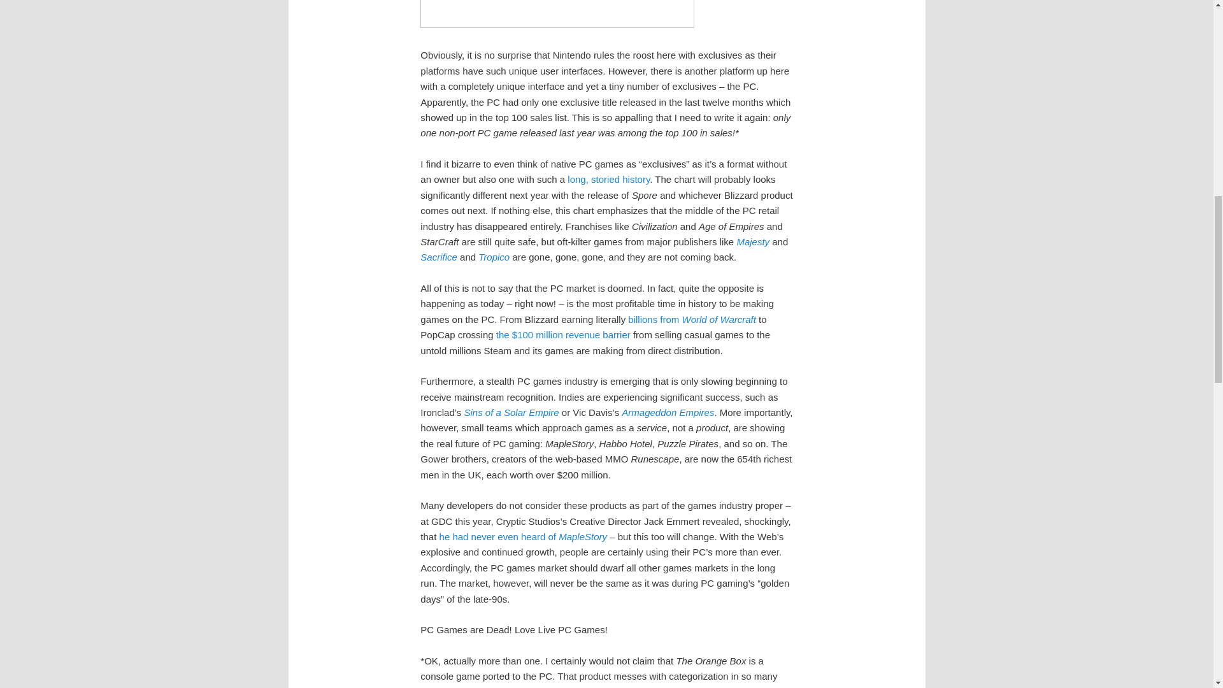  Describe the element at coordinates (439, 257) in the screenshot. I see `Sacrifice` at that location.